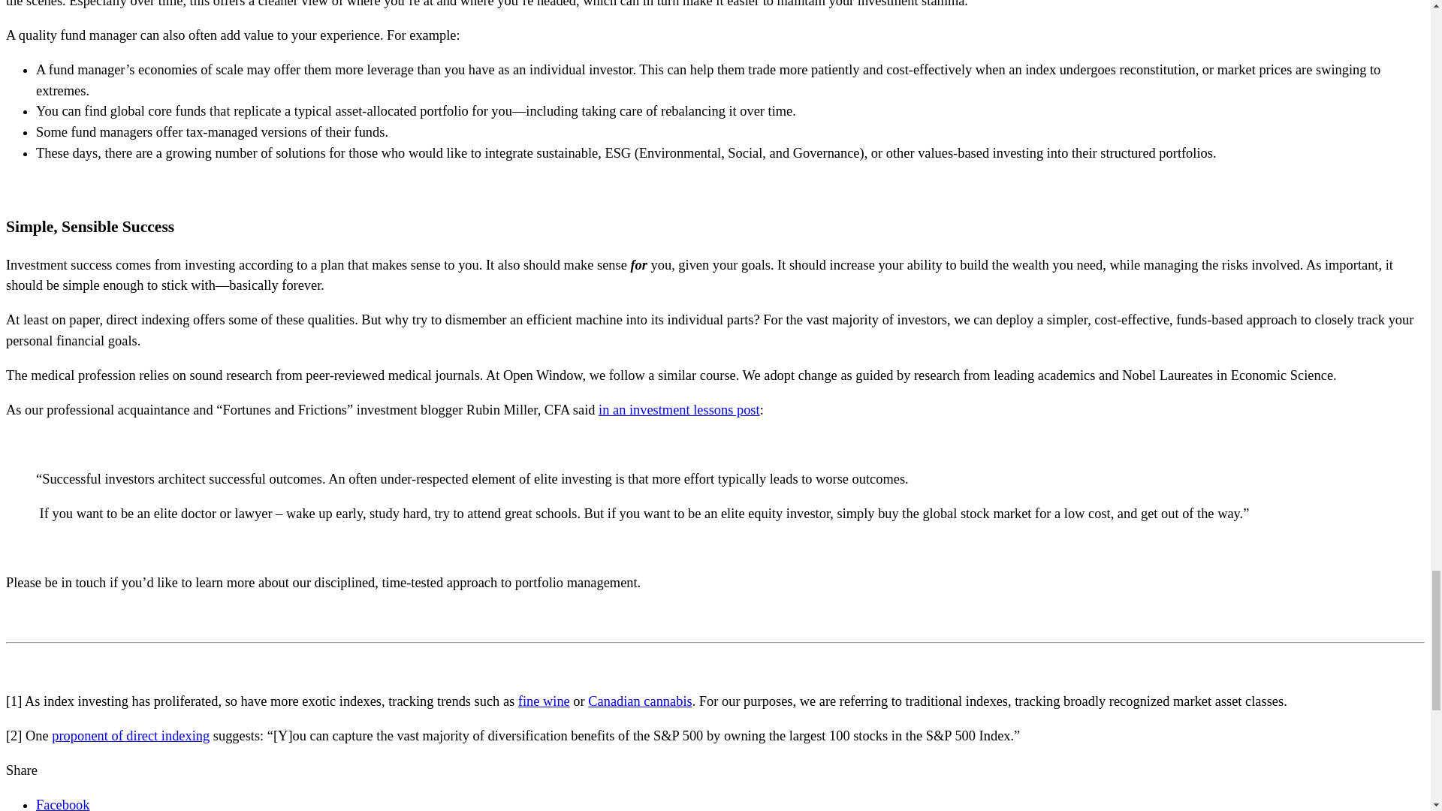  Describe the element at coordinates (679, 410) in the screenshot. I see `in an investment lessons post` at that location.